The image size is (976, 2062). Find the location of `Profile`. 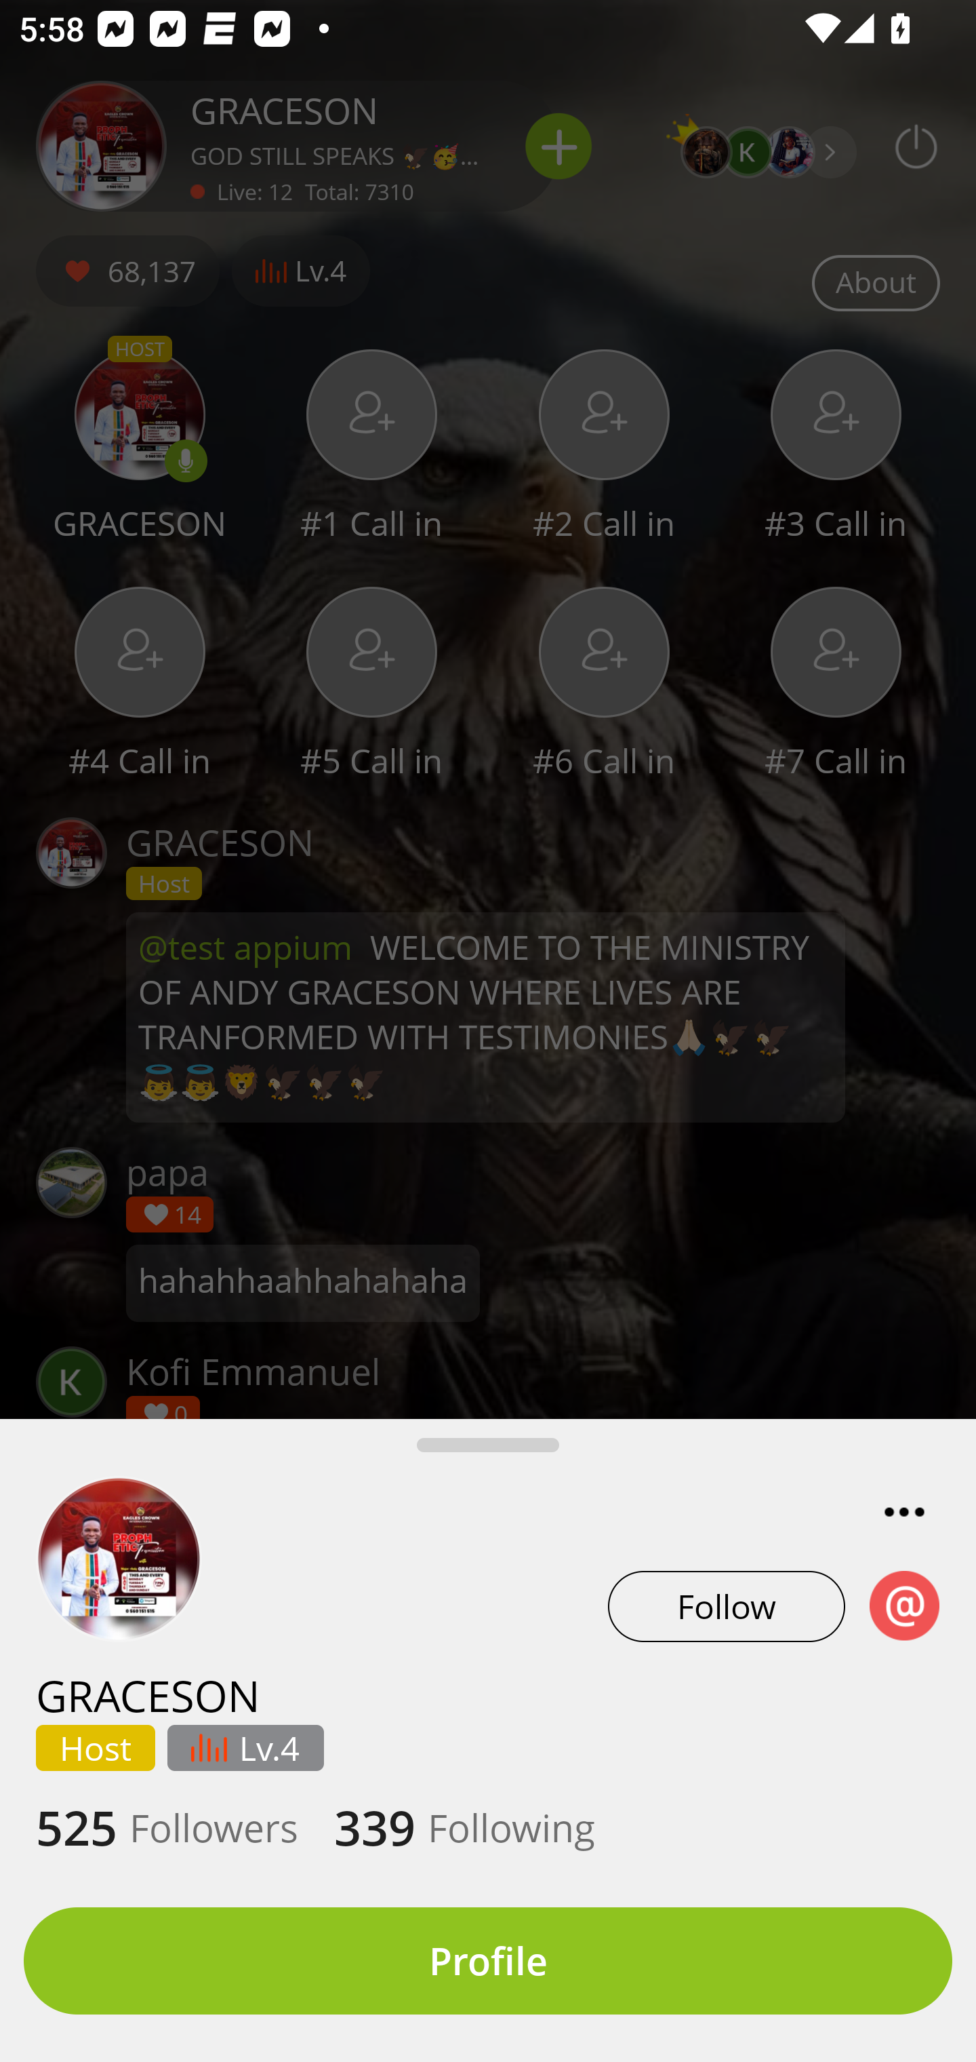

Profile is located at coordinates (488, 1961).